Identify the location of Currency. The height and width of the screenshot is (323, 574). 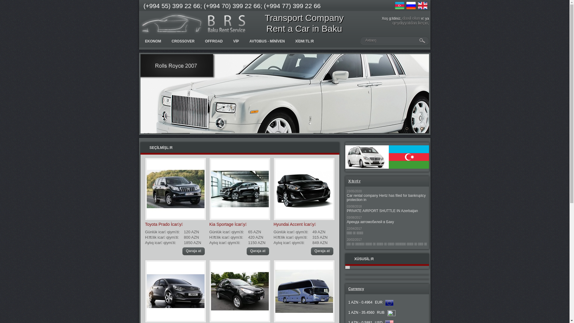
(356, 289).